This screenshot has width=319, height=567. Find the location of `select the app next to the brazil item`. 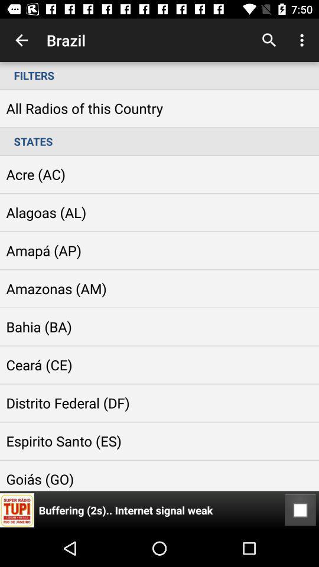

select the app next to the brazil item is located at coordinates (21, 40).